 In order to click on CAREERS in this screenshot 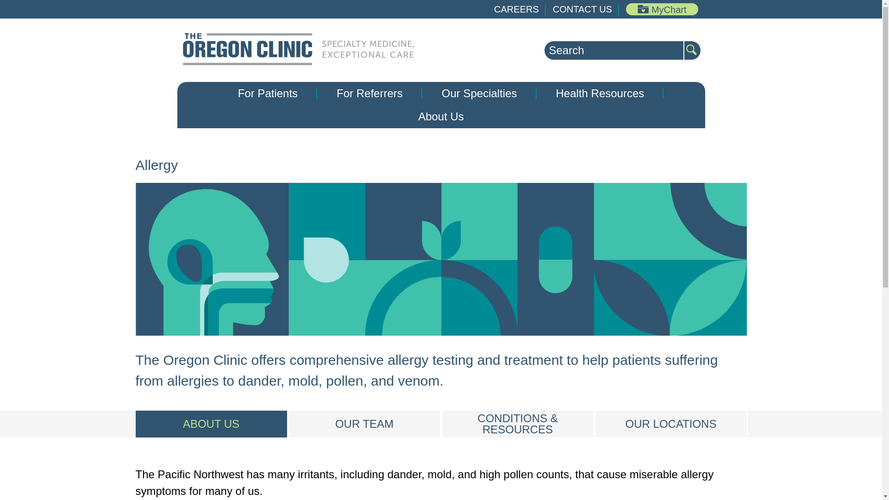, I will do `click(516, 9)`.